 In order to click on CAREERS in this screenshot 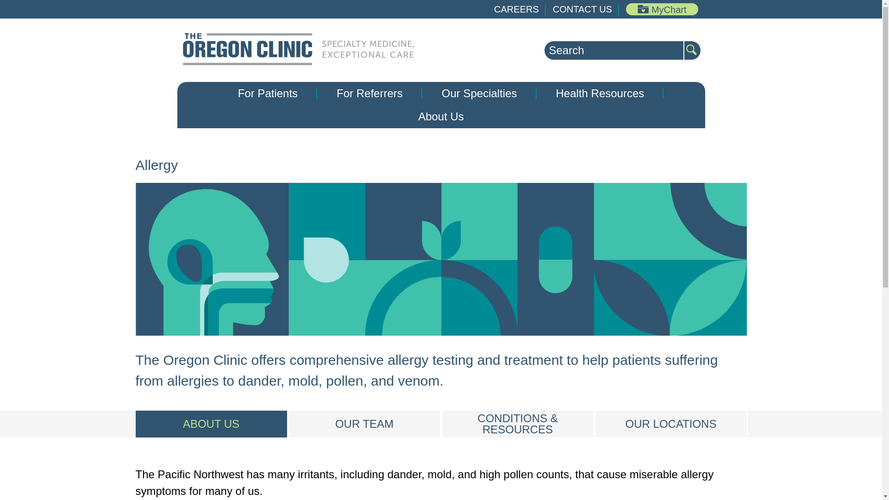, I will do `click(516, 9)`.